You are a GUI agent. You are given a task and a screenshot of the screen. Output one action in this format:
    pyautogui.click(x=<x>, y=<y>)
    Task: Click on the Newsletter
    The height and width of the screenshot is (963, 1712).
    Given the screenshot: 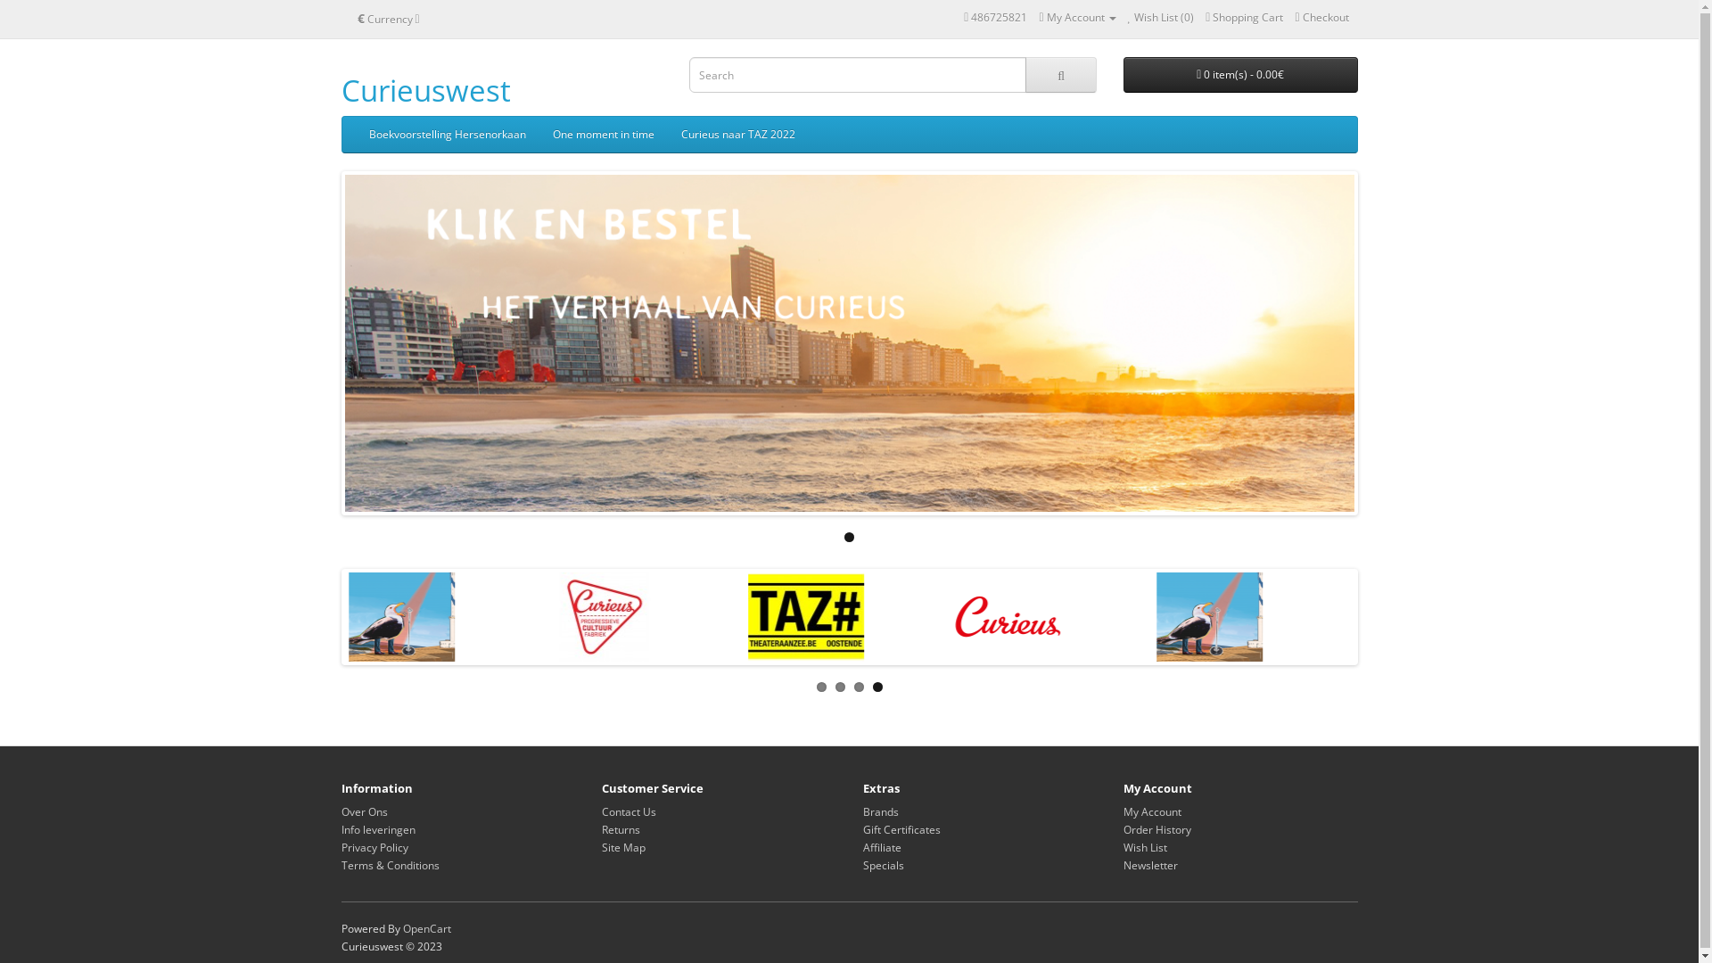 What is the action you would take?
    pyautogui.click(x=1150, y=865)
    